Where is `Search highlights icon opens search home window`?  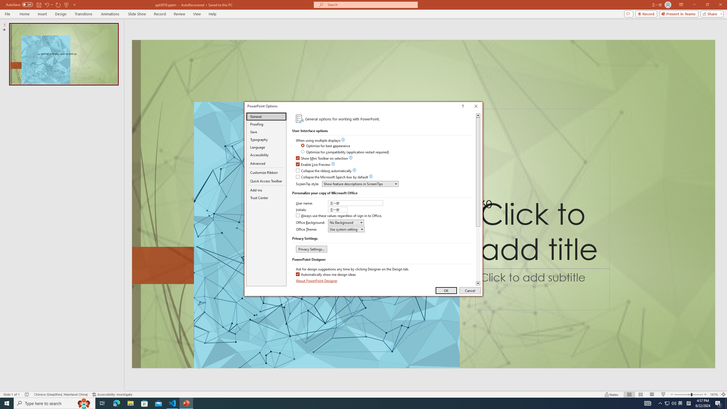
Search highlights icon opens search home window is located at coordinates (84, 403).